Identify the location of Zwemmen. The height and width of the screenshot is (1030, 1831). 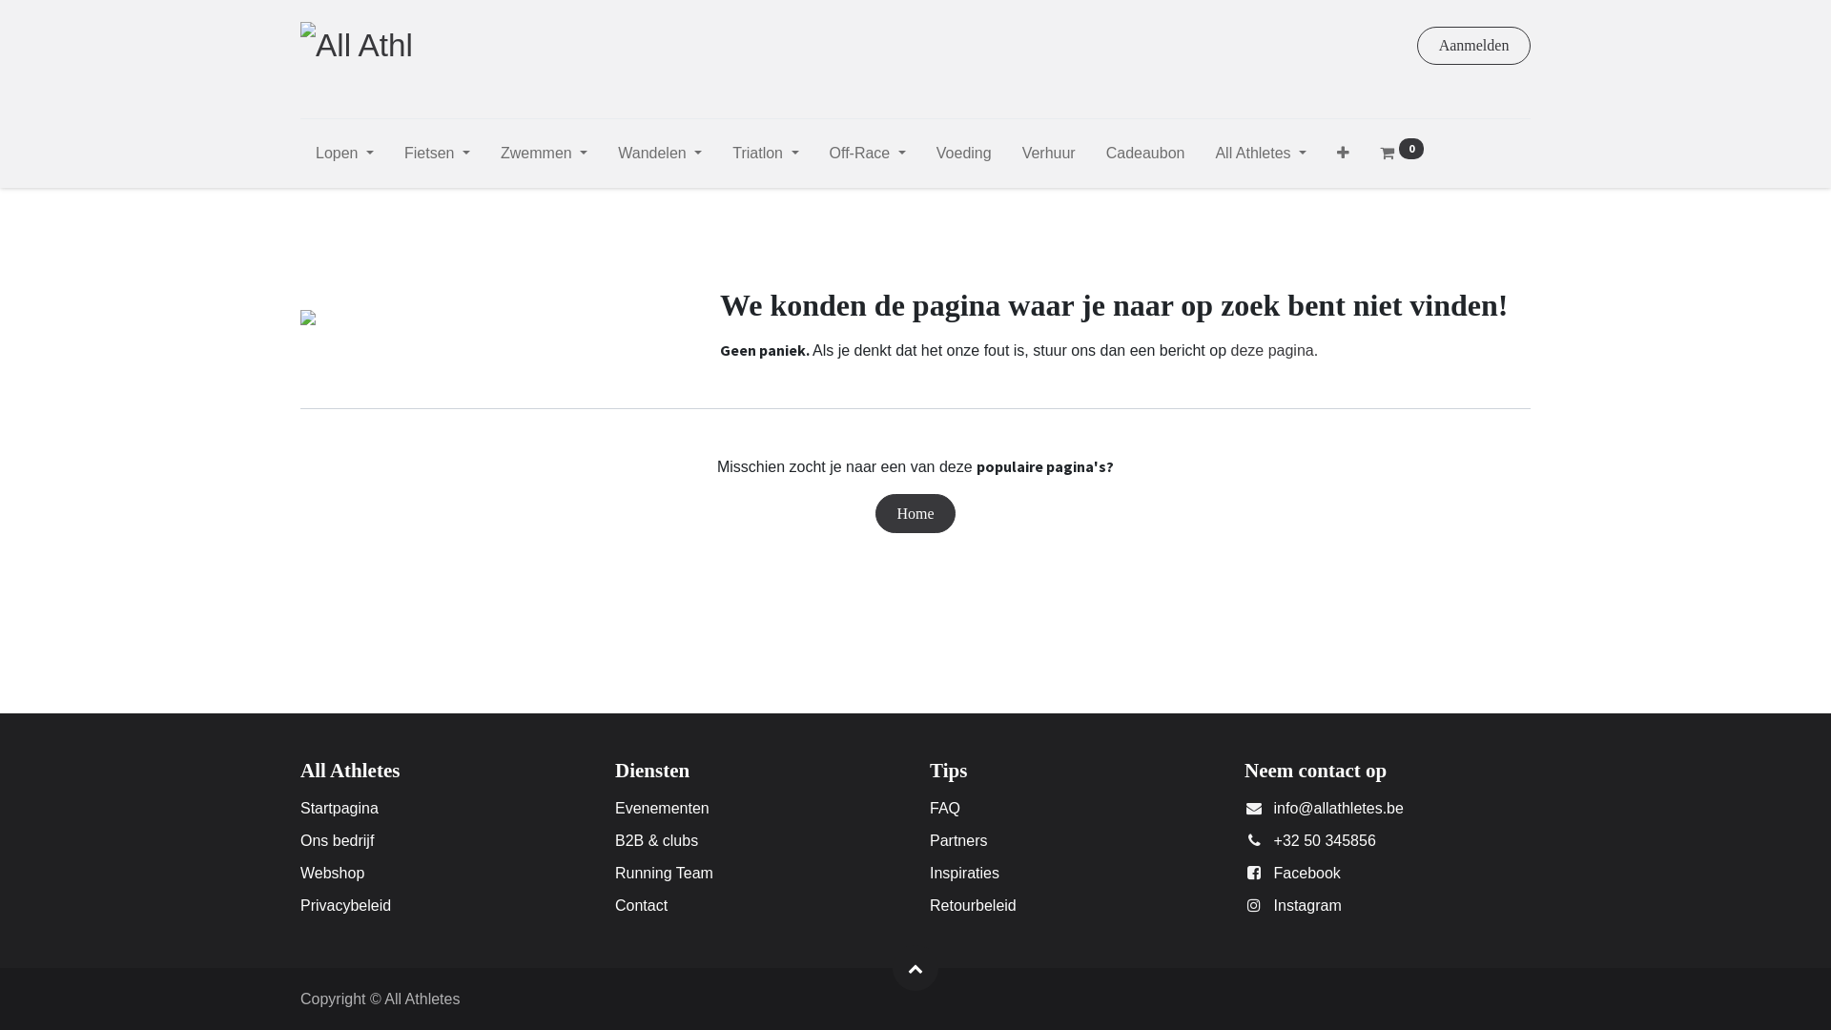
(544, 157).